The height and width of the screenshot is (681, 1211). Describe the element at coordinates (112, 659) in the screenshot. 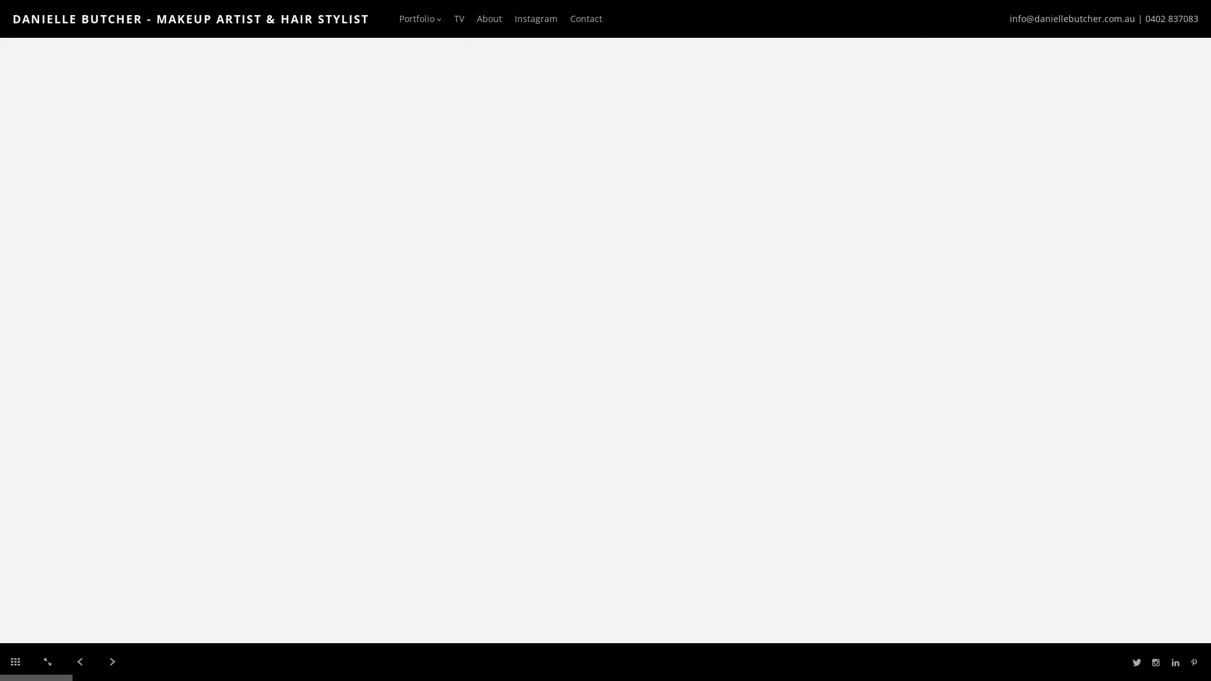

I see `Next` at that location.